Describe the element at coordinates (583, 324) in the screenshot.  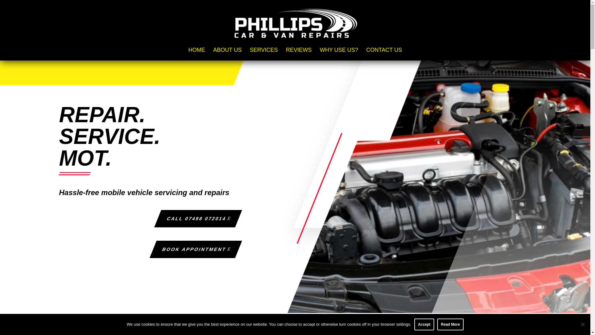
I see `No` at that location.